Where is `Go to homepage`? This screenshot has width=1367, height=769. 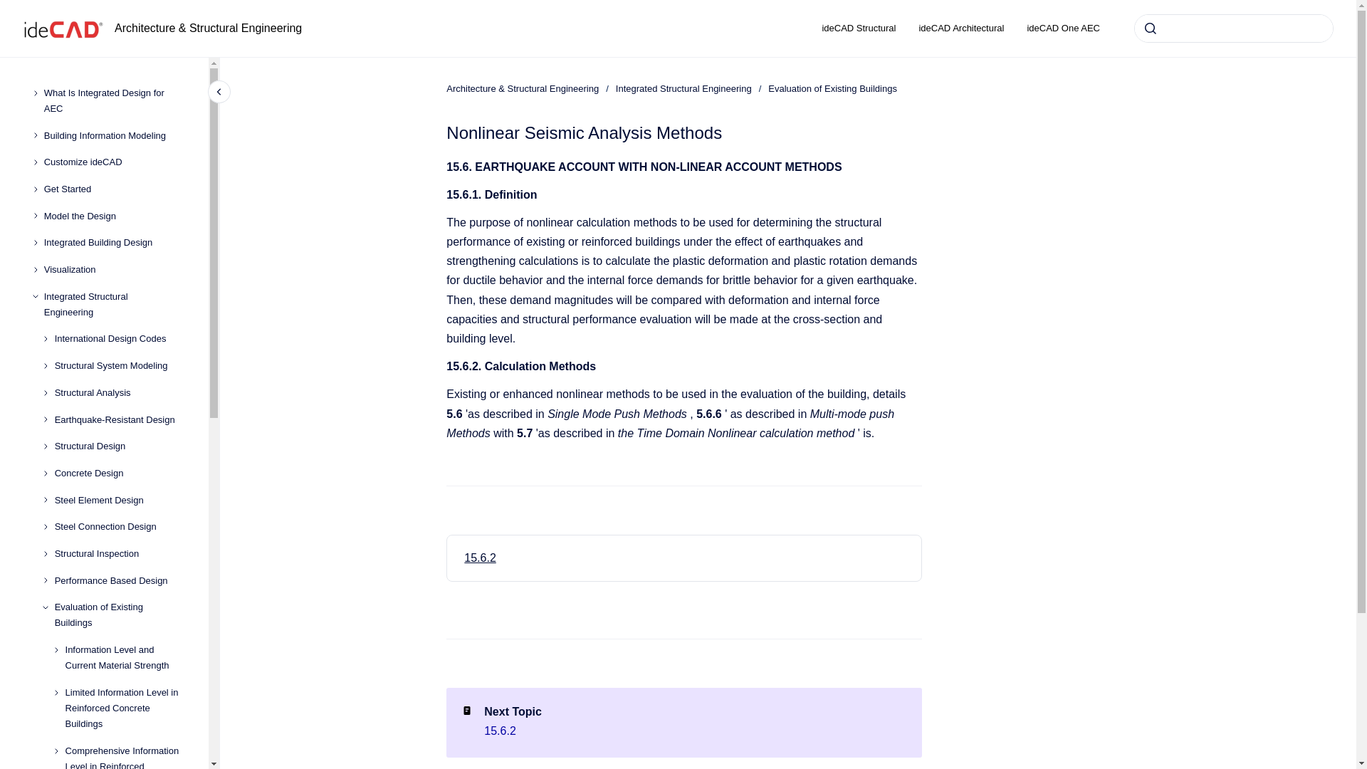
Go to homepage is located at coordinates (63, 28).